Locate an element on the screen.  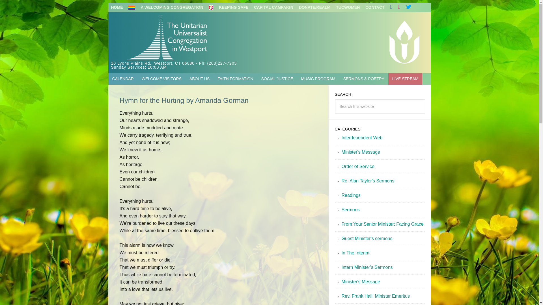
CONTACT is located at coordinates (375, 7).